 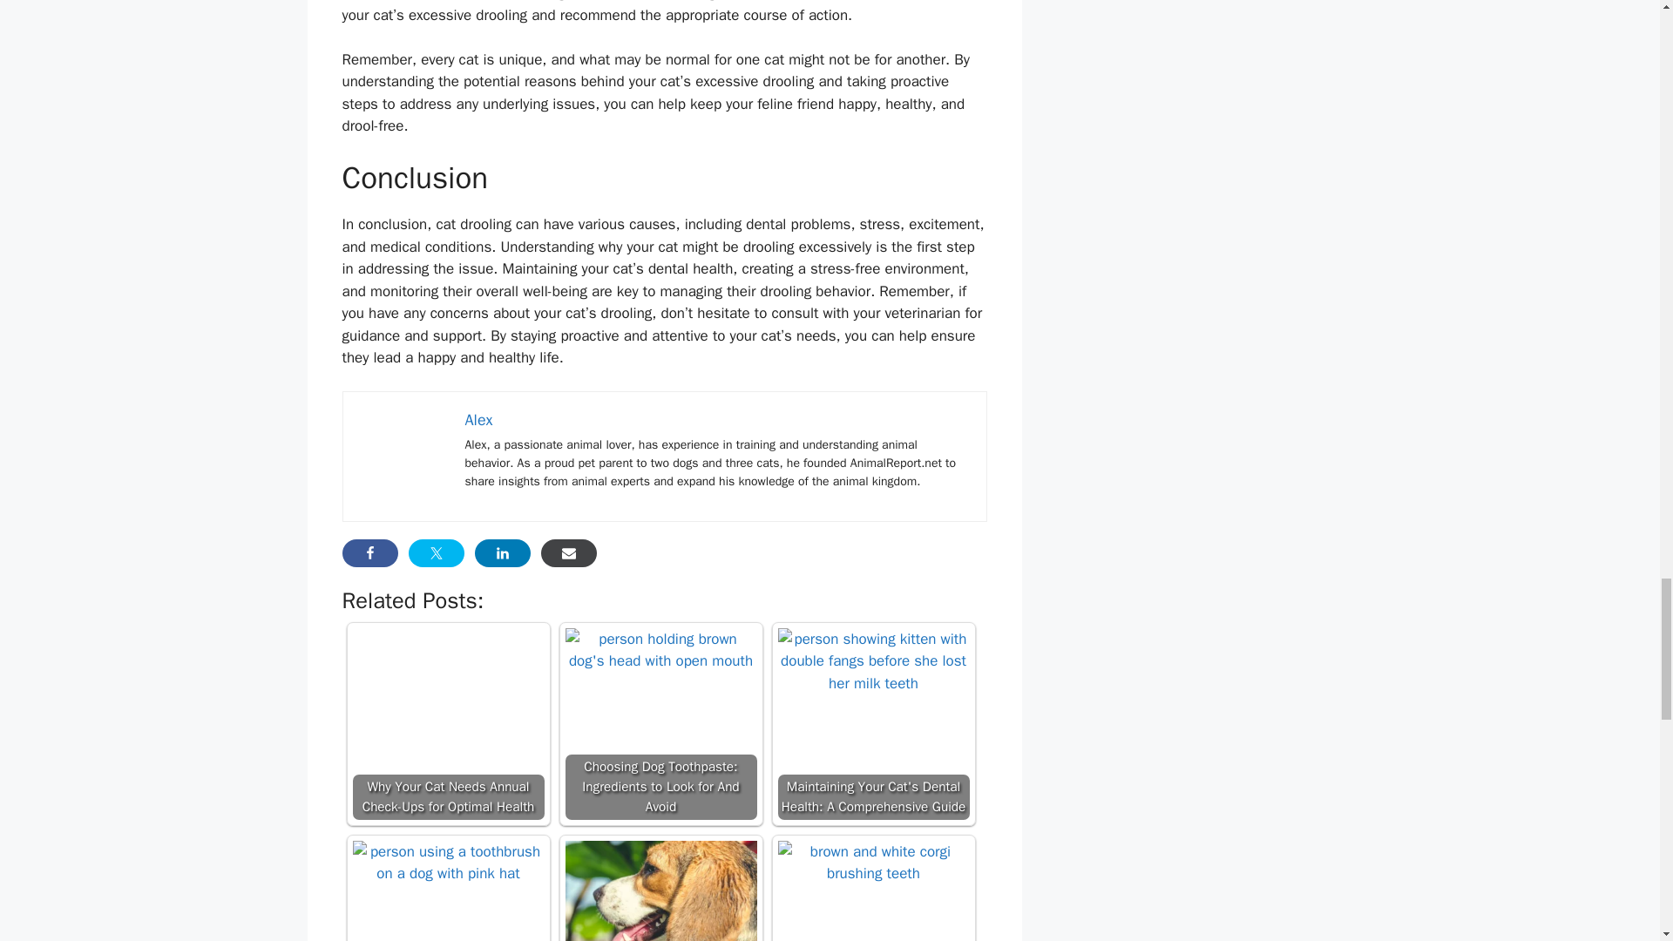 I want to click on Why Your Cat Needs Annual Check-Ups for Optimal Health, so click(x=448, y=692).